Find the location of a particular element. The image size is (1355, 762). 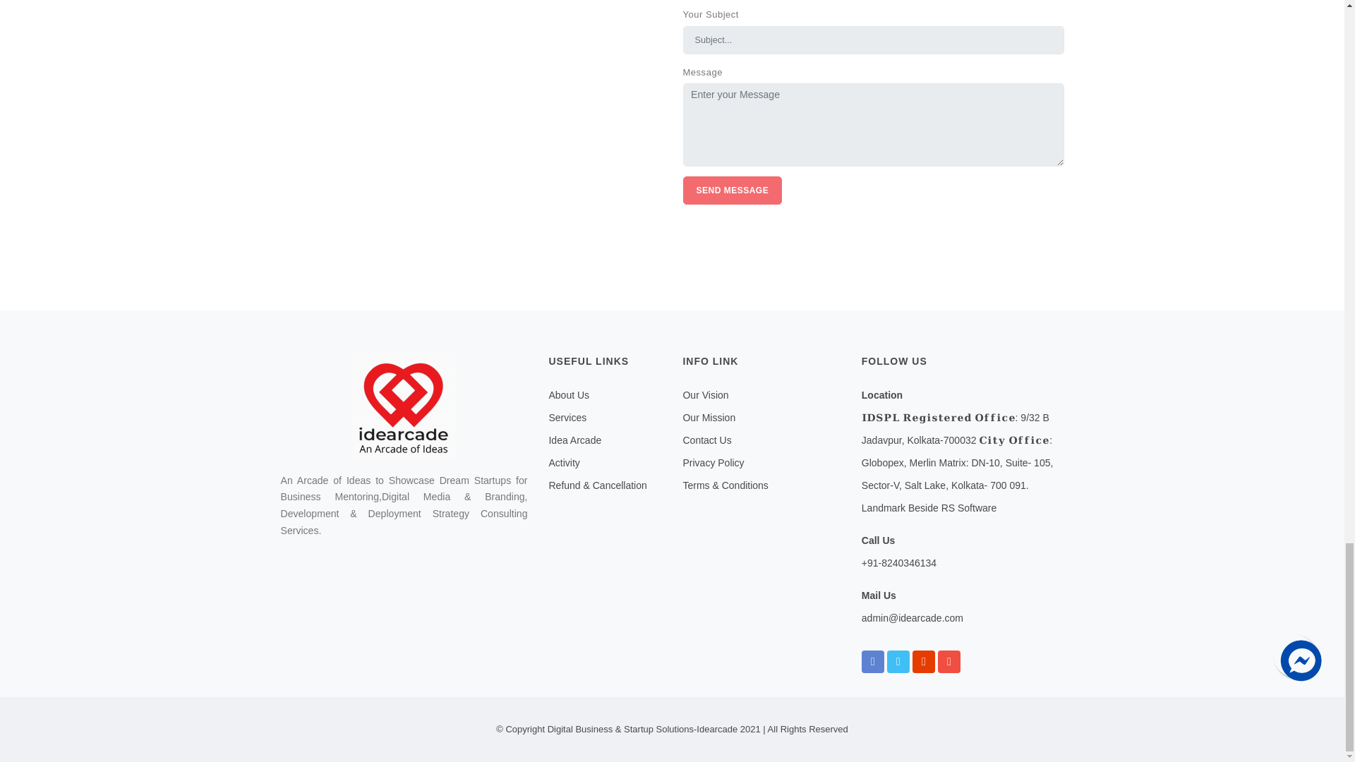

About Us is located at coordinates (569, 395).